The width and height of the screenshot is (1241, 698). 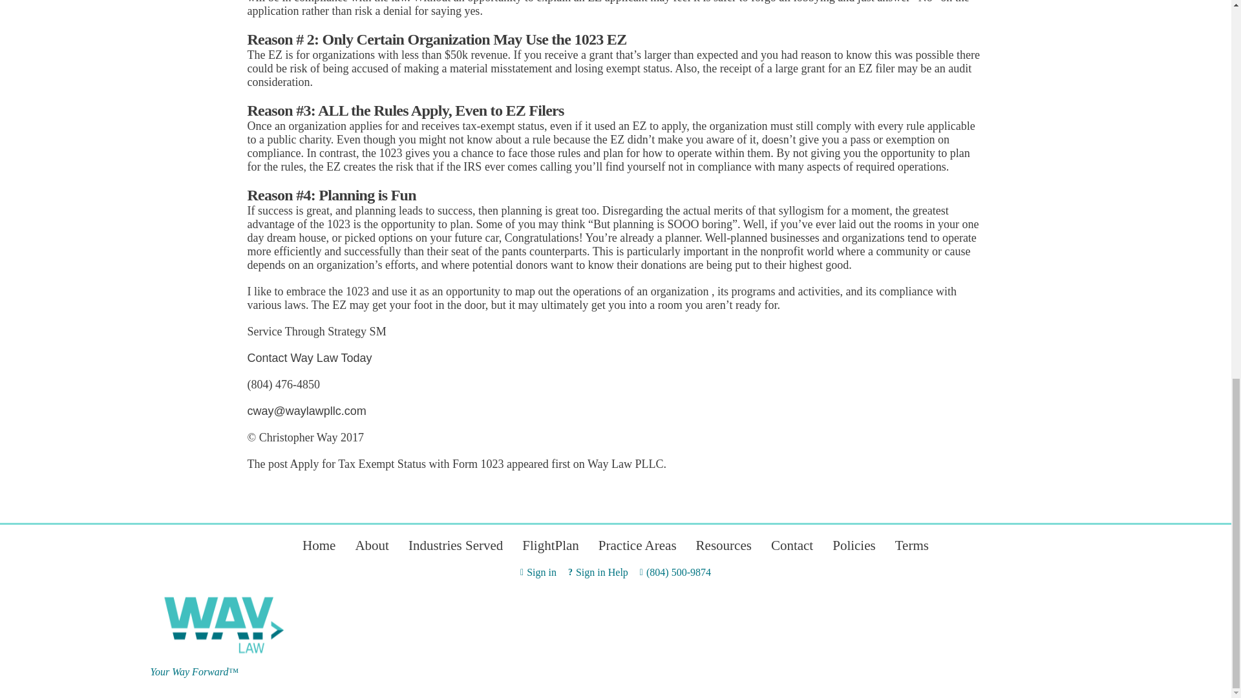 I want to click on About, so click(x=372, y=545).